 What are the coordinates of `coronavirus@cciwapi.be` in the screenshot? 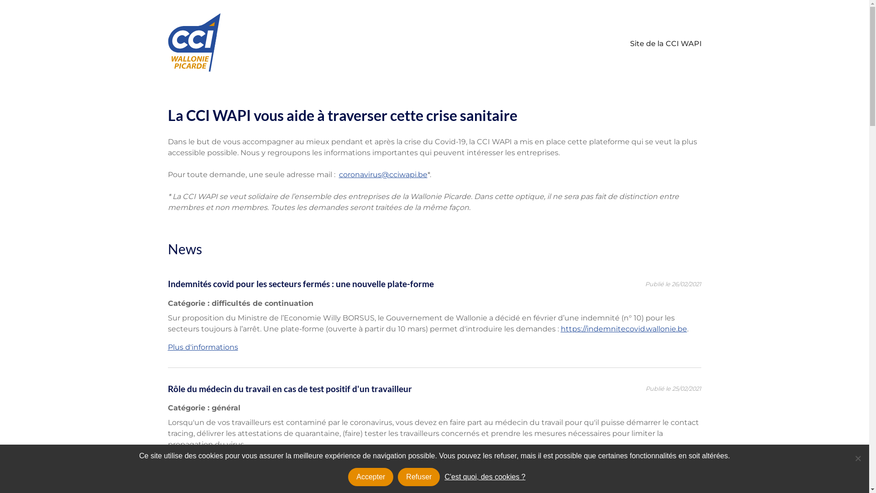 It's located at (383, 174).